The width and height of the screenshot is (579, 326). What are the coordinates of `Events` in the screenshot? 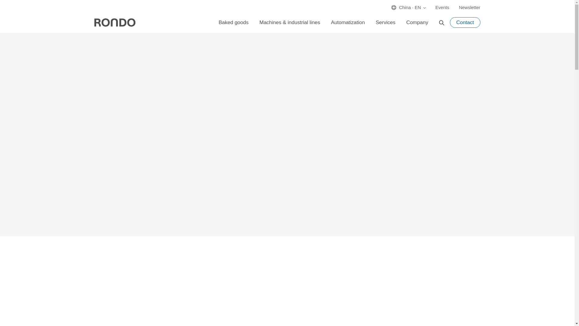 It's located at (442, 6).